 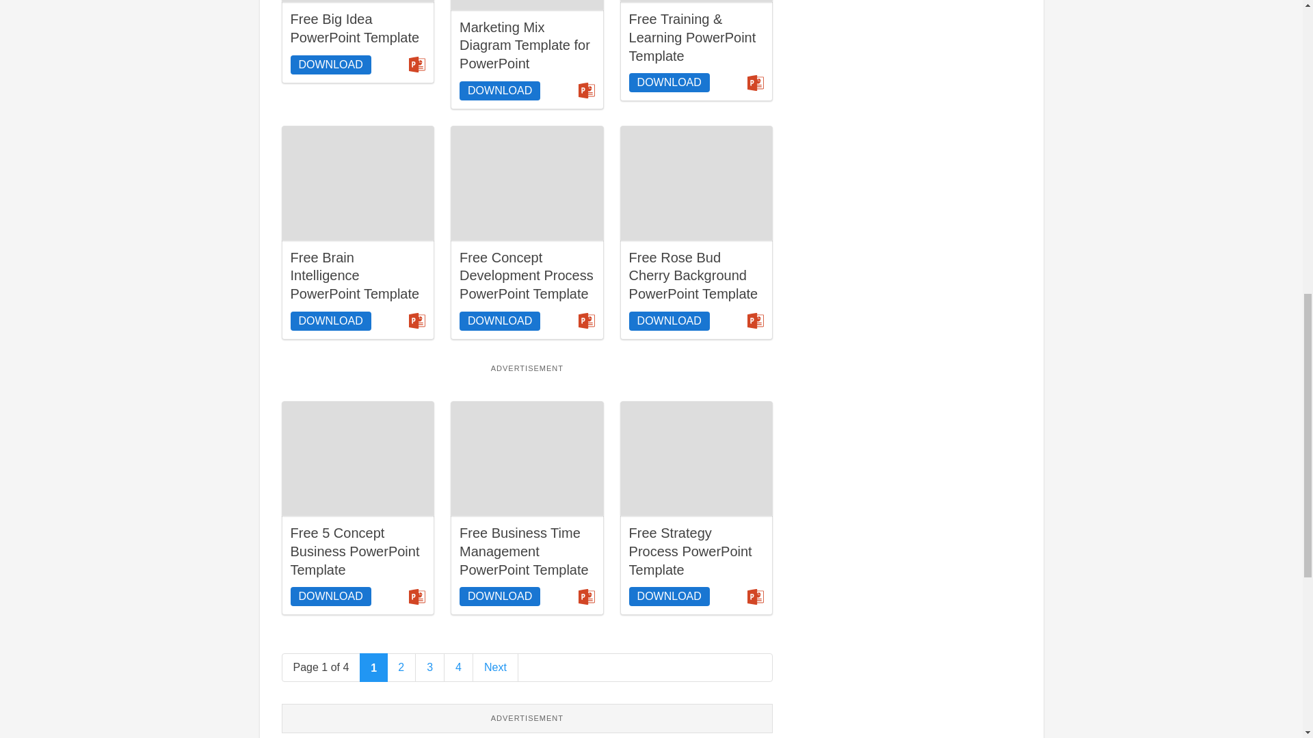 What do you see at coordinates (693, 275) in the screenshot?
I see `Free Rose Bud Cherry Background PowerPoint Template` at bounding box center [693, 275].